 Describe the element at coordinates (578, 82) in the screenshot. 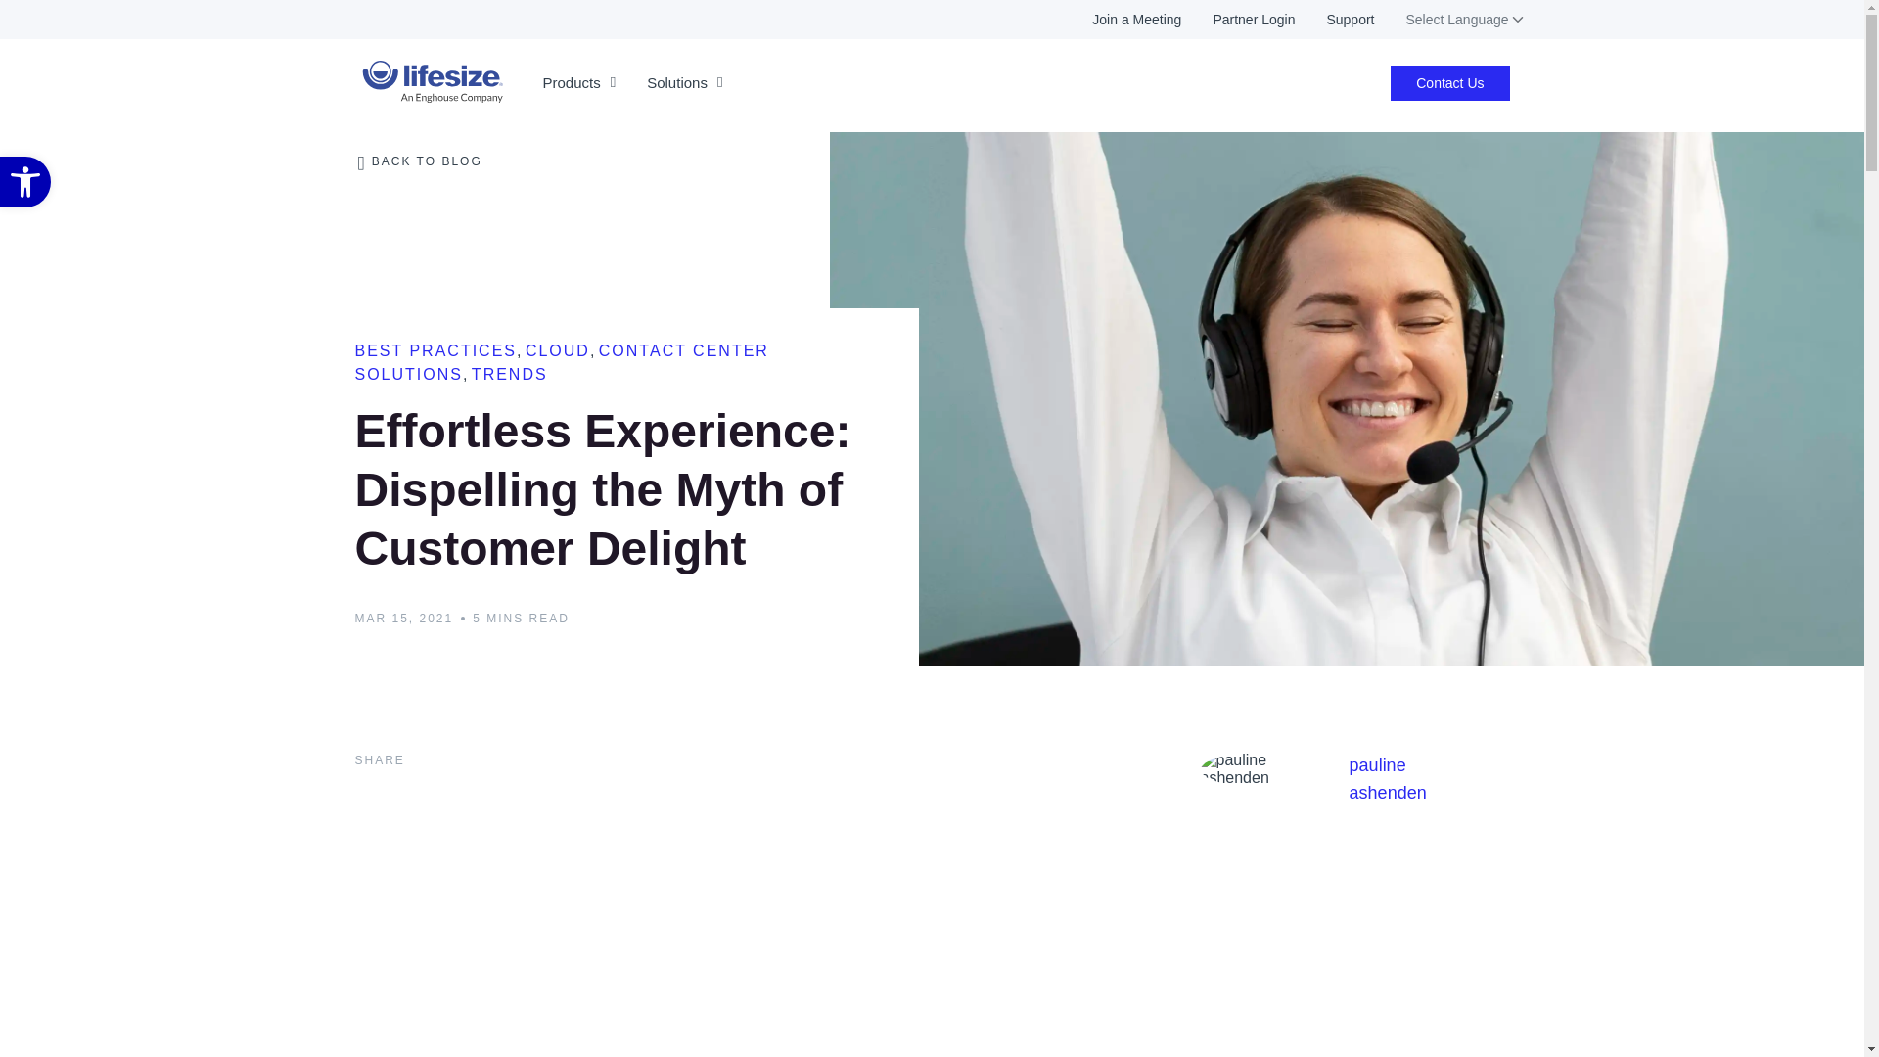

I see `Join a Meeting` at that location.